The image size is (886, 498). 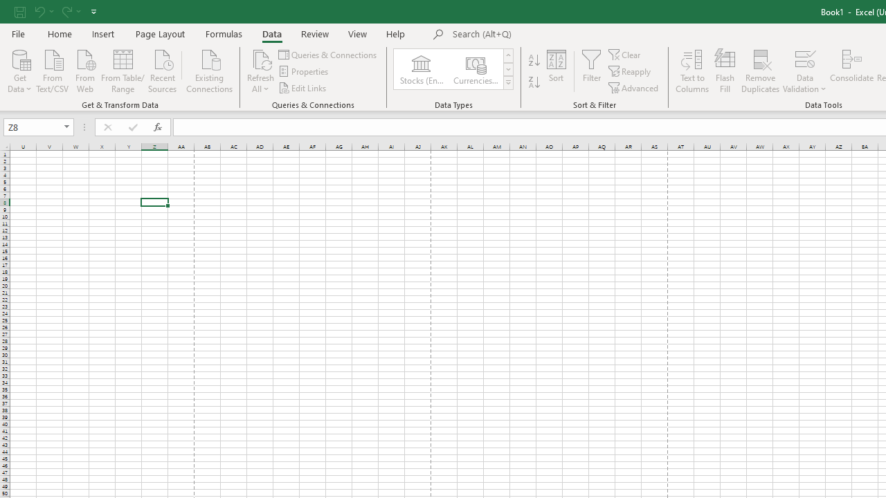 I want to click on Data Validation..., so click(x=804, y=58).